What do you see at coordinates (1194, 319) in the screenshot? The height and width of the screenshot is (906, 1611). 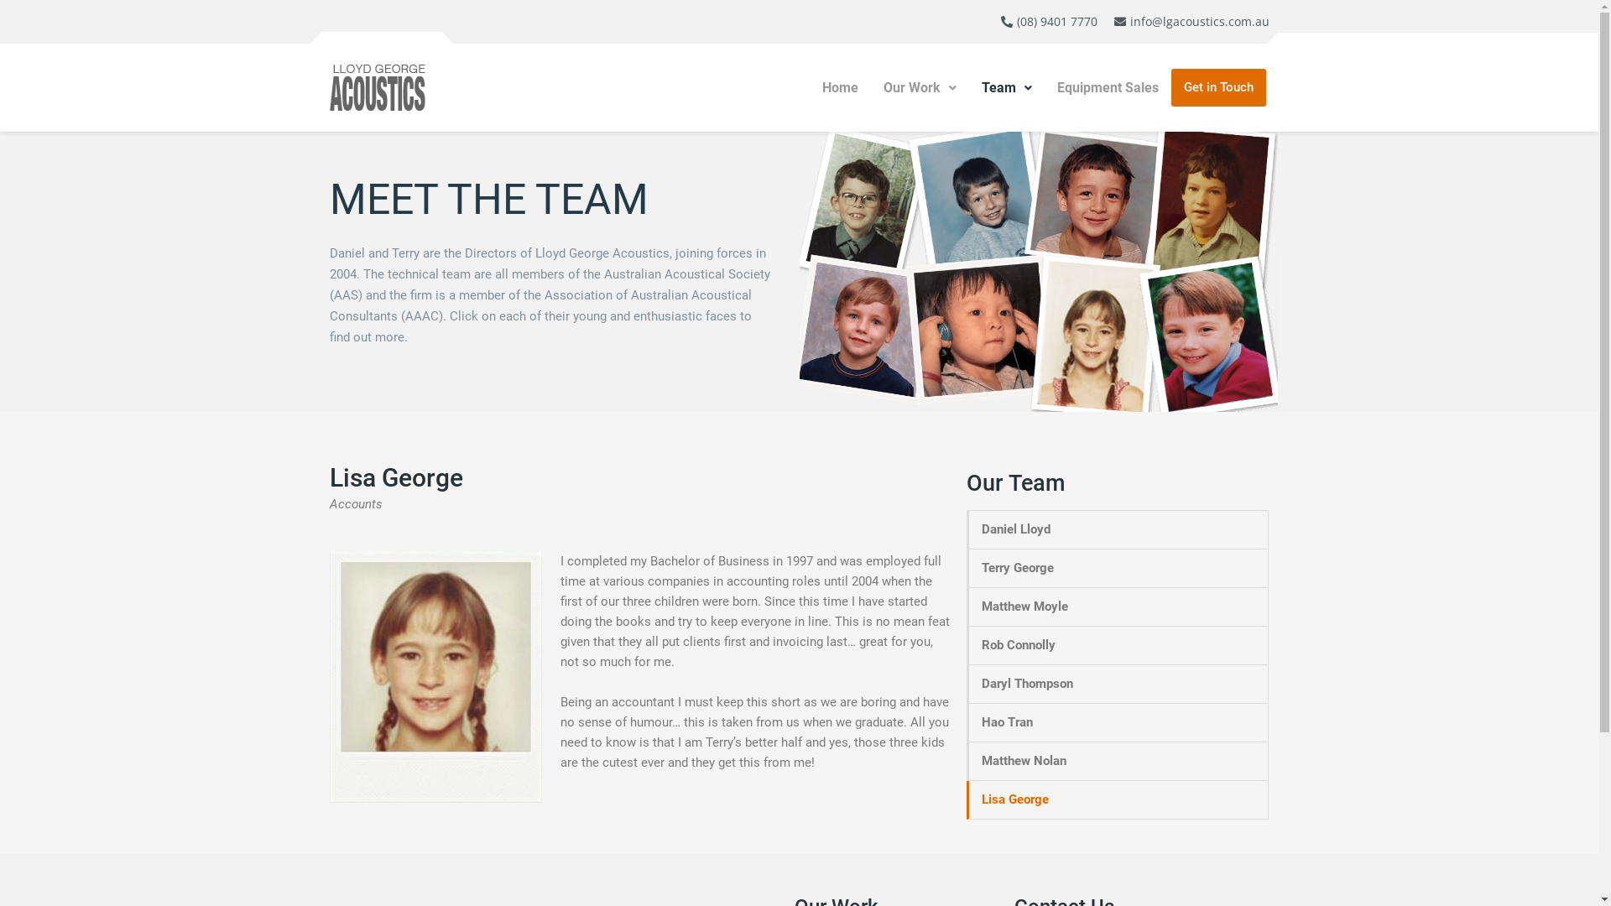 I see `Matthew Nolan` at bounding box center [1194, 319].